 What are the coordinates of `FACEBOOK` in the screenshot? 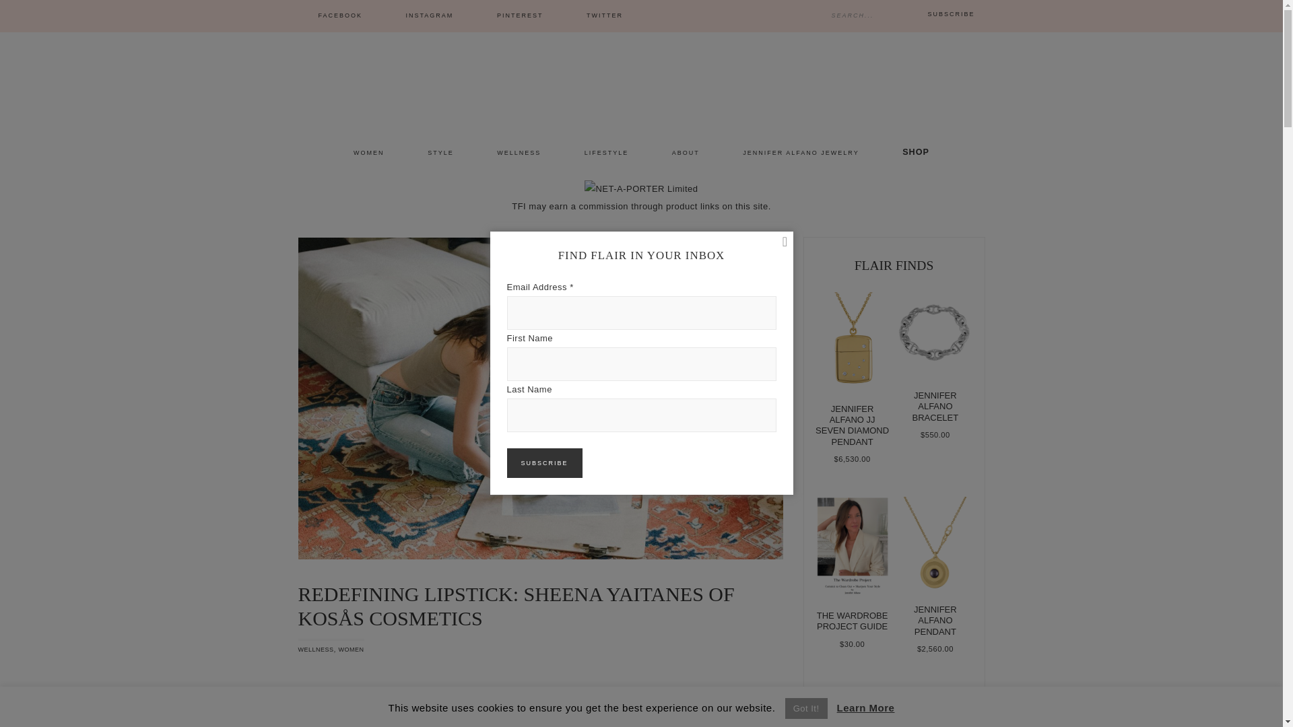 It's located at (339, 16).